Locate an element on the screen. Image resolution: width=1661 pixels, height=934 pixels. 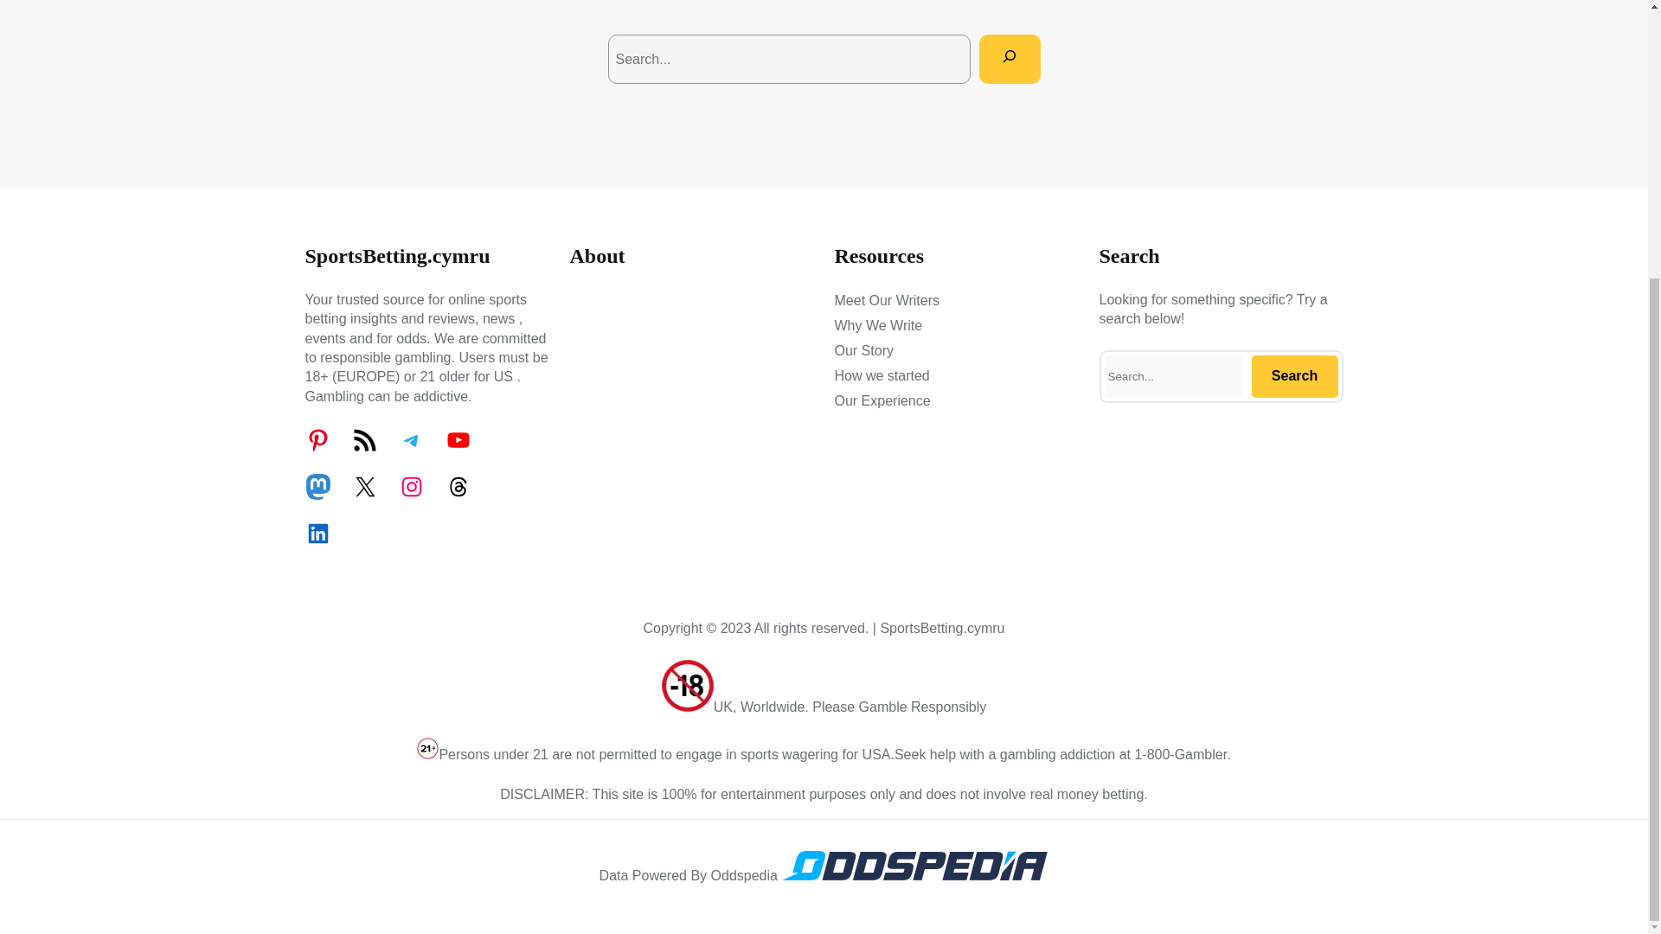
LinkedIn is located at coordinates (317, 533).